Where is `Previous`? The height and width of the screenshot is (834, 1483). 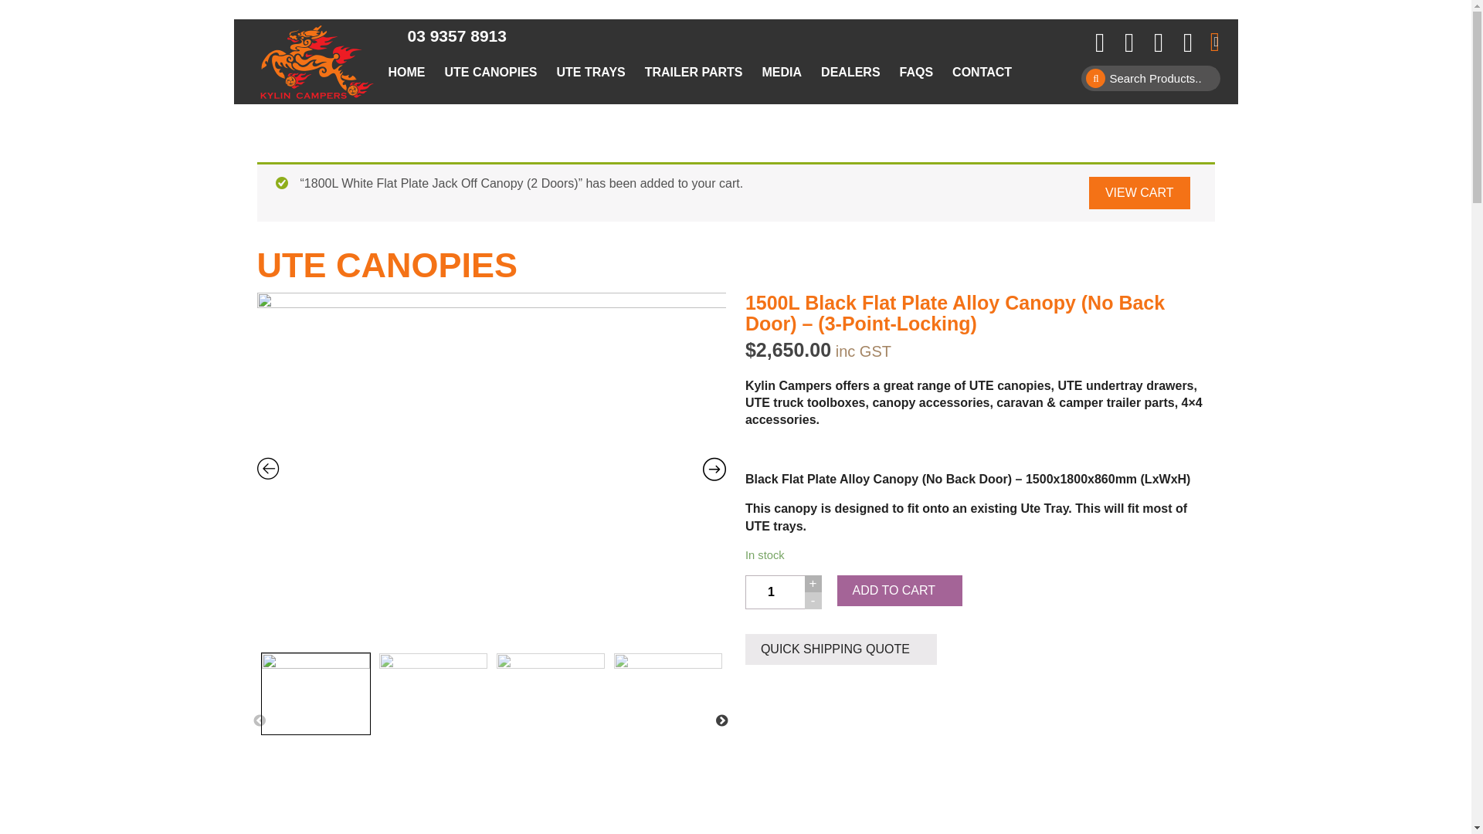 Previous is located at coordinates (260, 721).